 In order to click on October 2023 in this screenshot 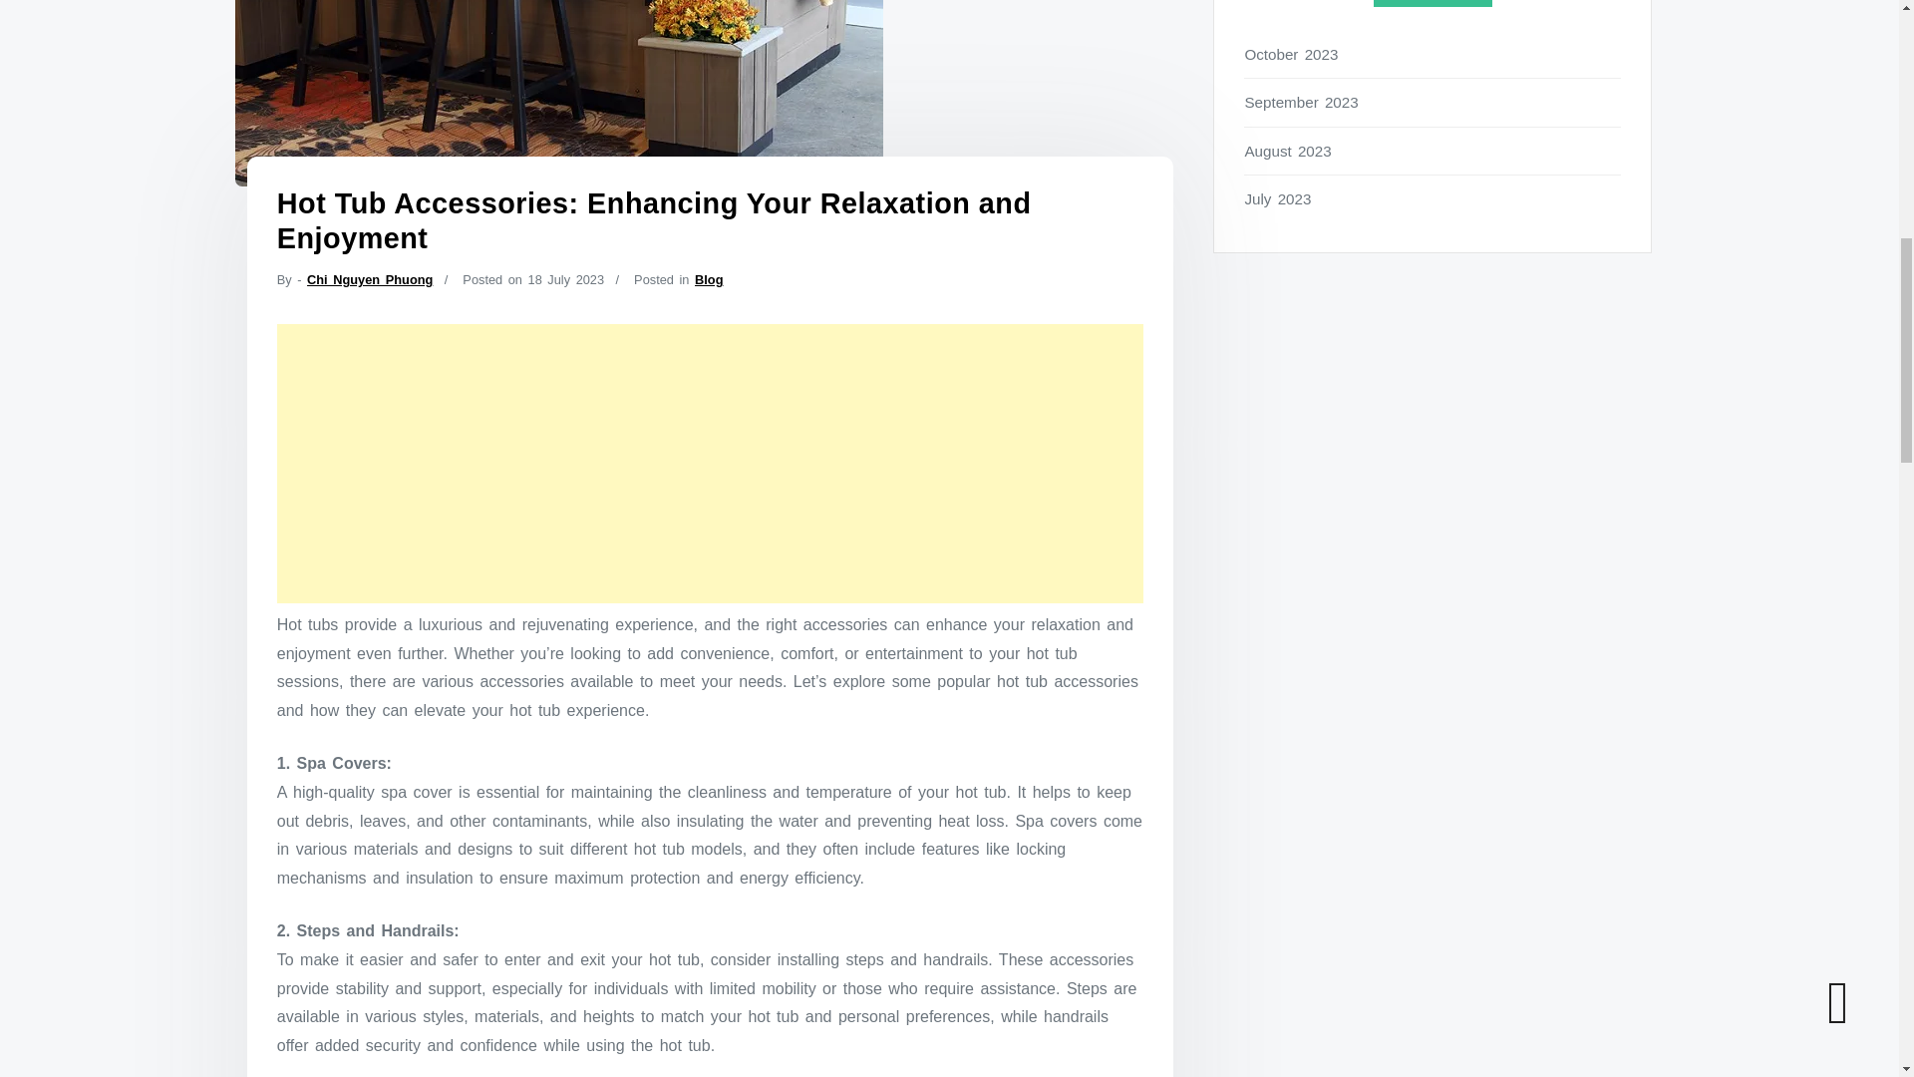, I will do `click(1433, 54)`.